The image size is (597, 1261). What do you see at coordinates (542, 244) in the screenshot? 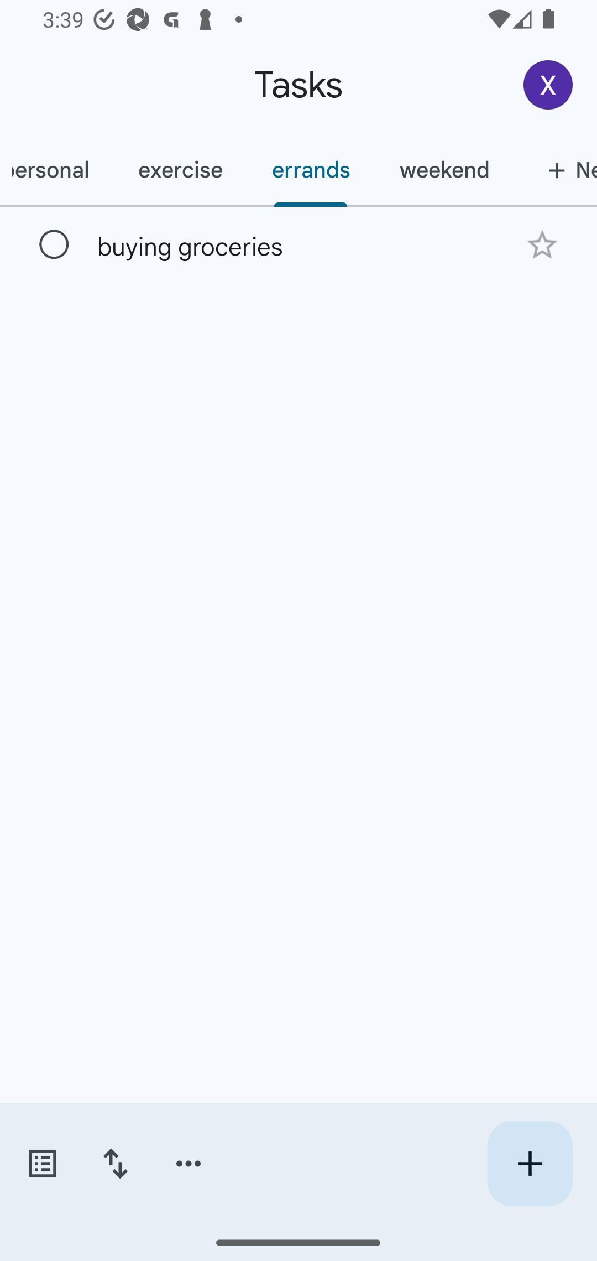
I see `Add star` at bounding box center [542, 244].